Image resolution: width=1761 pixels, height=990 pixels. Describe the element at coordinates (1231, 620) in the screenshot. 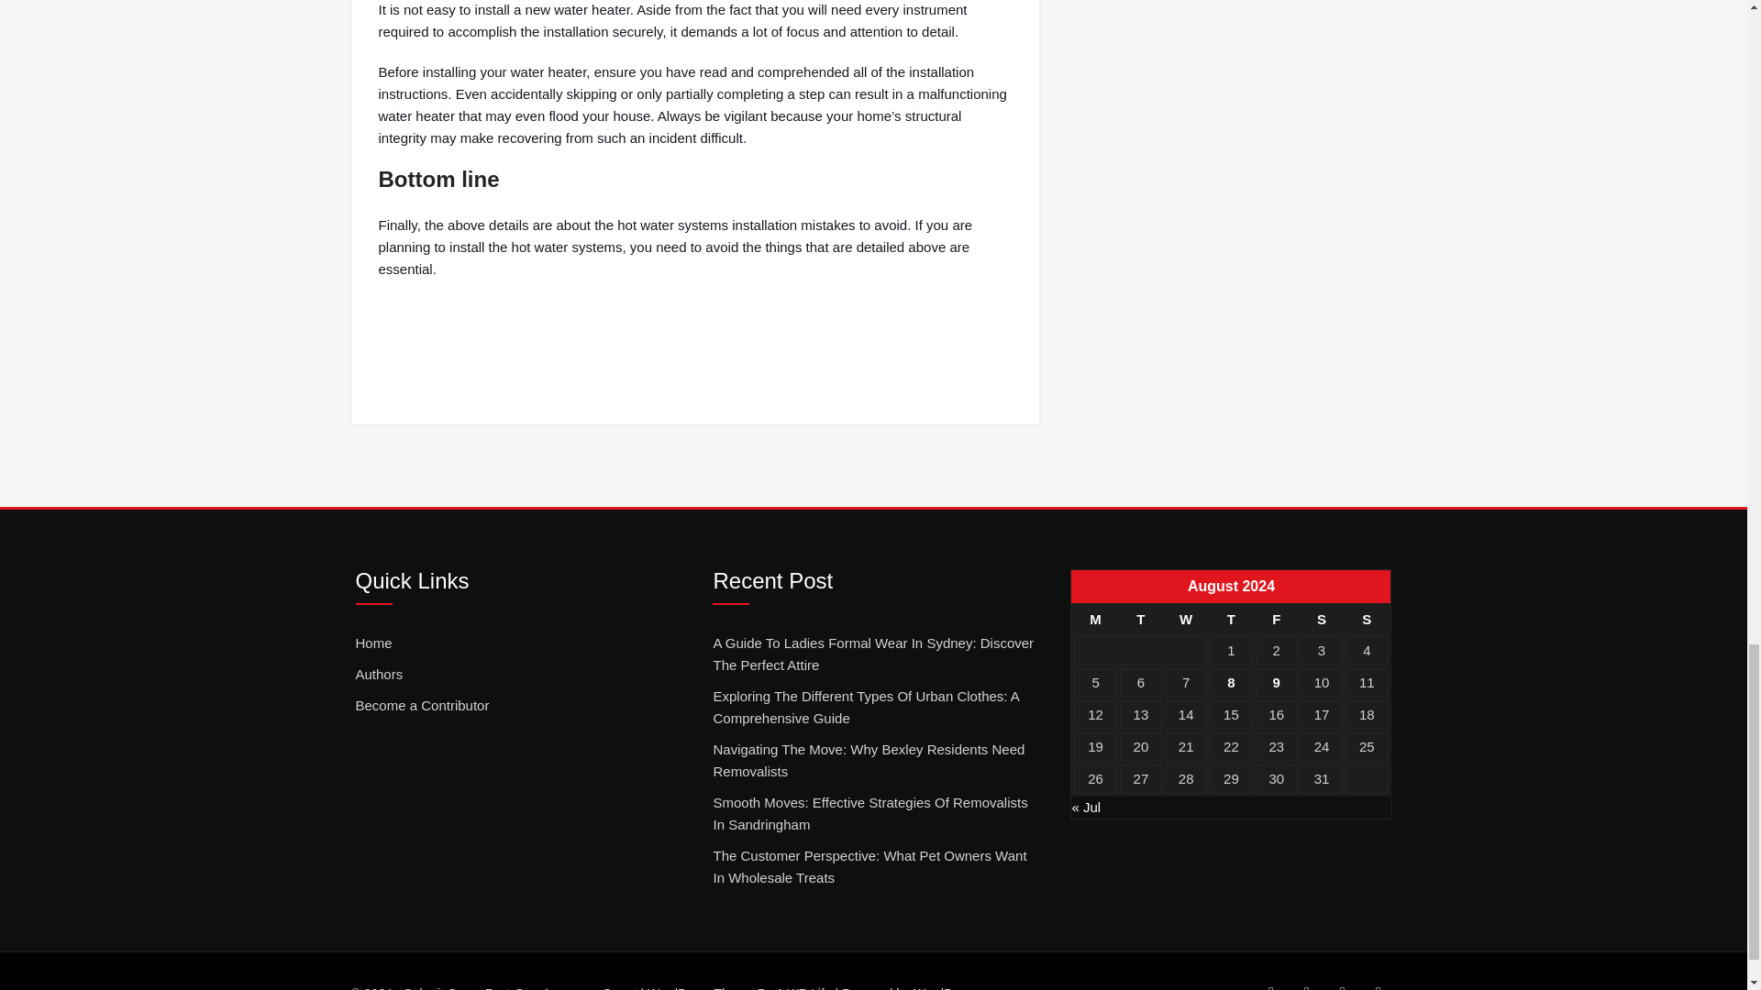

I see `Thursday` at that location.